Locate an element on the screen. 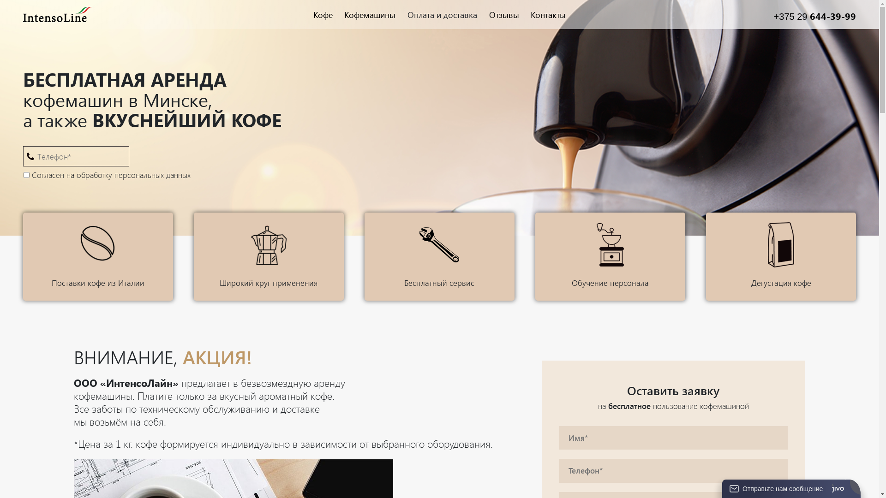  +375 29 644-39-99 is located at coordinates (815, 17).